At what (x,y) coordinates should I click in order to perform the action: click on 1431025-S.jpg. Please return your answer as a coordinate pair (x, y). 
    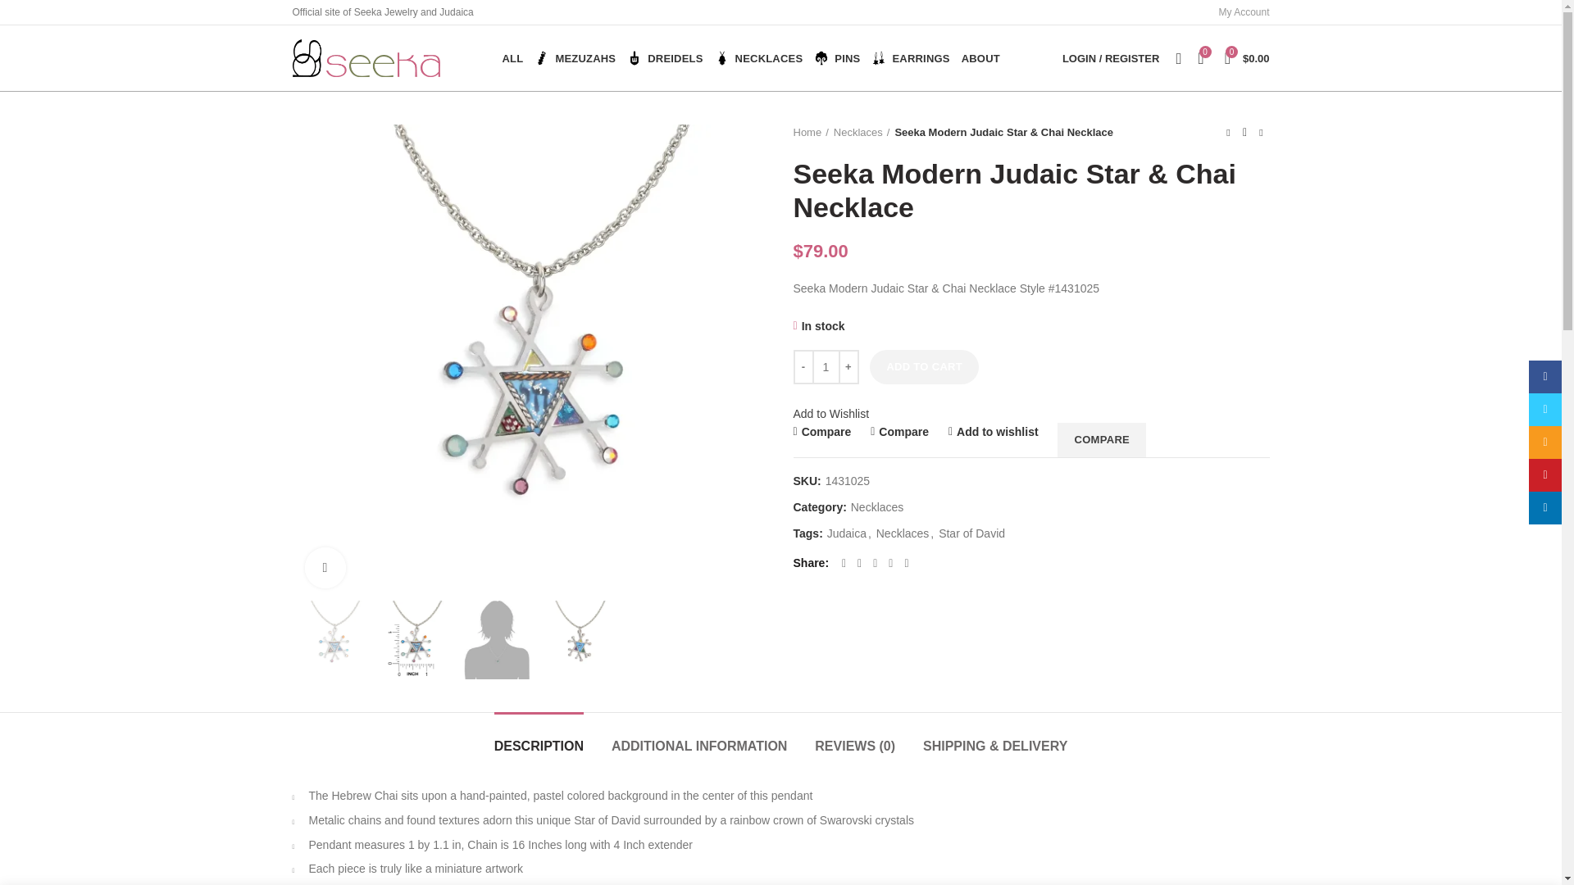
    Looking at the image, I should click on (497, 640).